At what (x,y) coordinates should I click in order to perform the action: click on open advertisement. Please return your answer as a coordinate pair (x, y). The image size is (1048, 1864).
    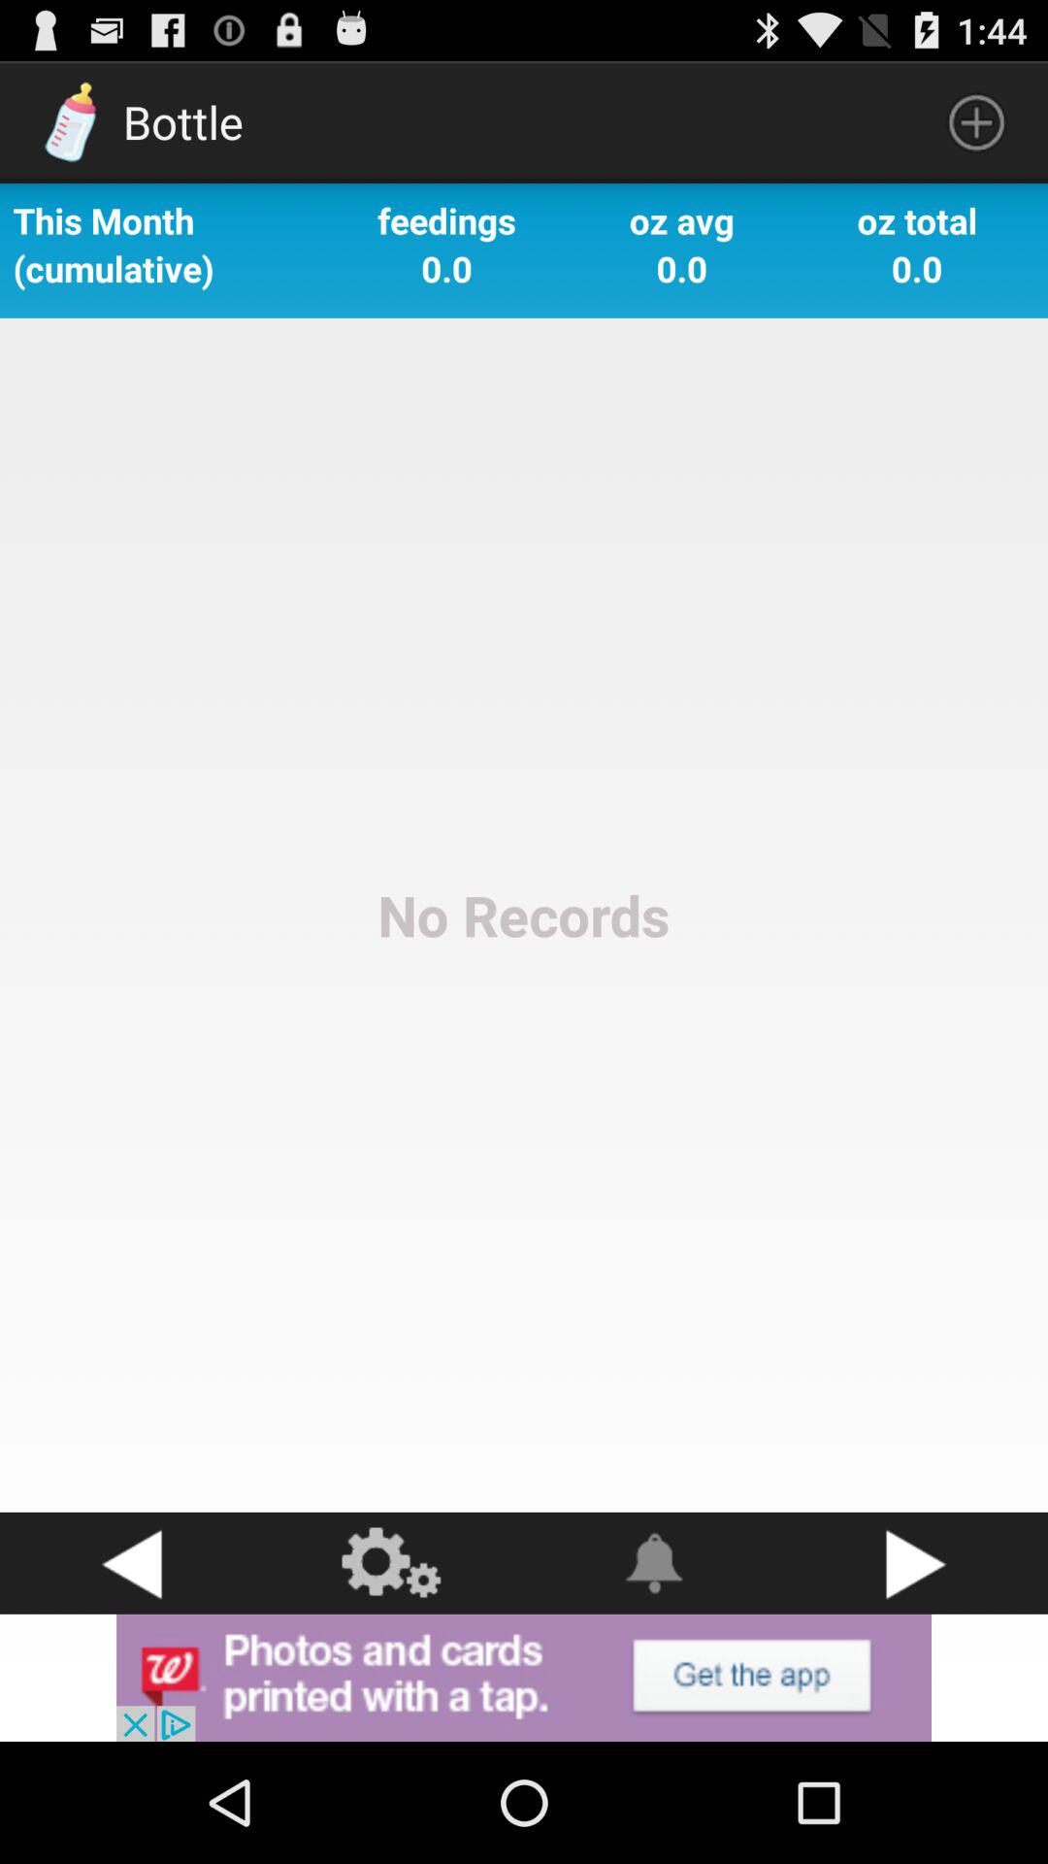
    Looking at the image, I should click on (524, 1678).